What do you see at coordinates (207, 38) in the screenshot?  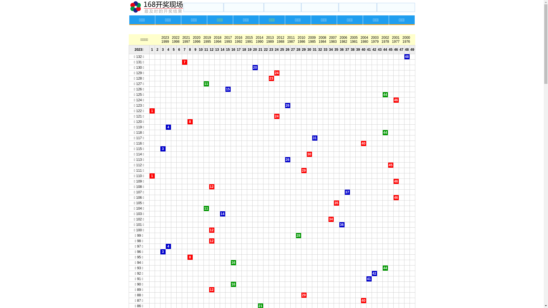 I see `2019` at bounding box center [207, 38].